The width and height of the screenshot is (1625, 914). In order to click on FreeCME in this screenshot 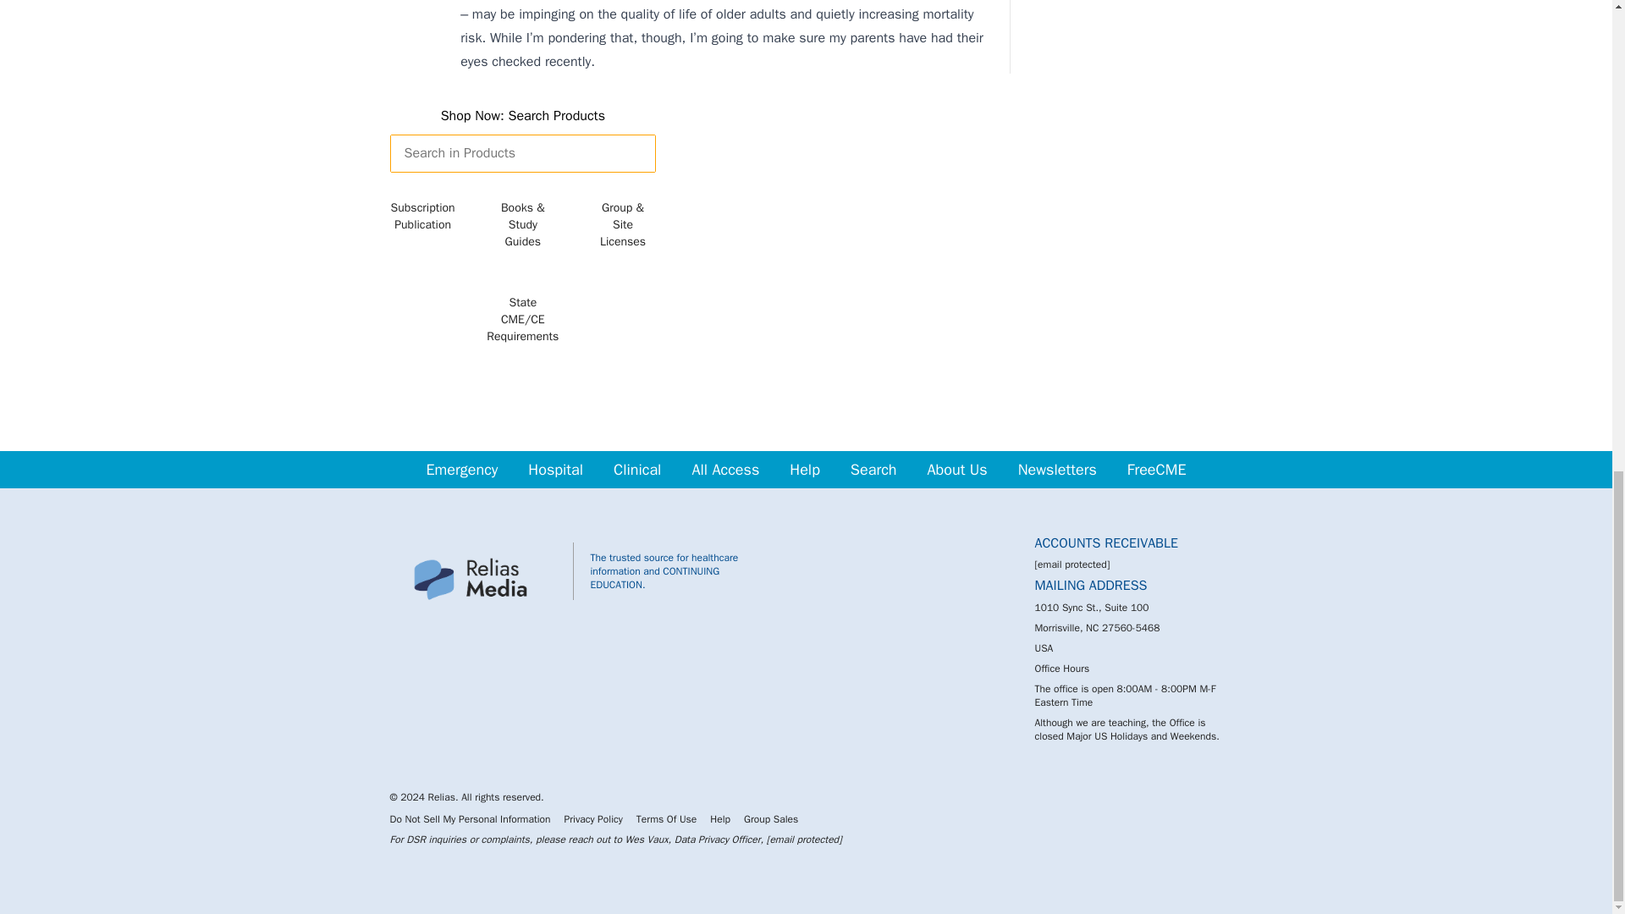, I will do `click(1156, 469)`.